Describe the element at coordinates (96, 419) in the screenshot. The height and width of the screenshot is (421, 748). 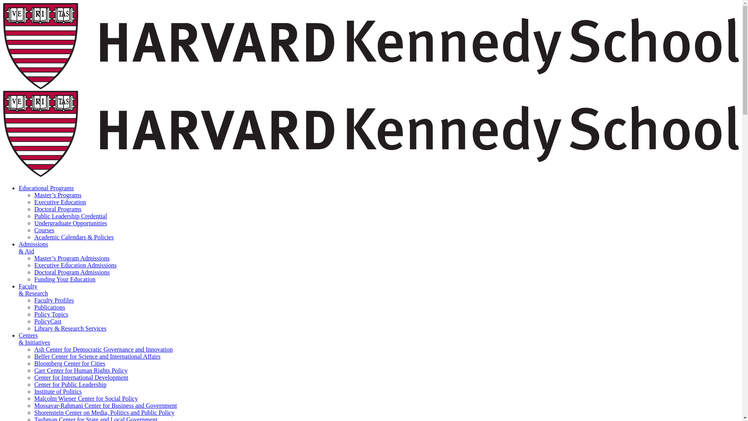
I see `Taubman Center for State and Local Government` at that location.